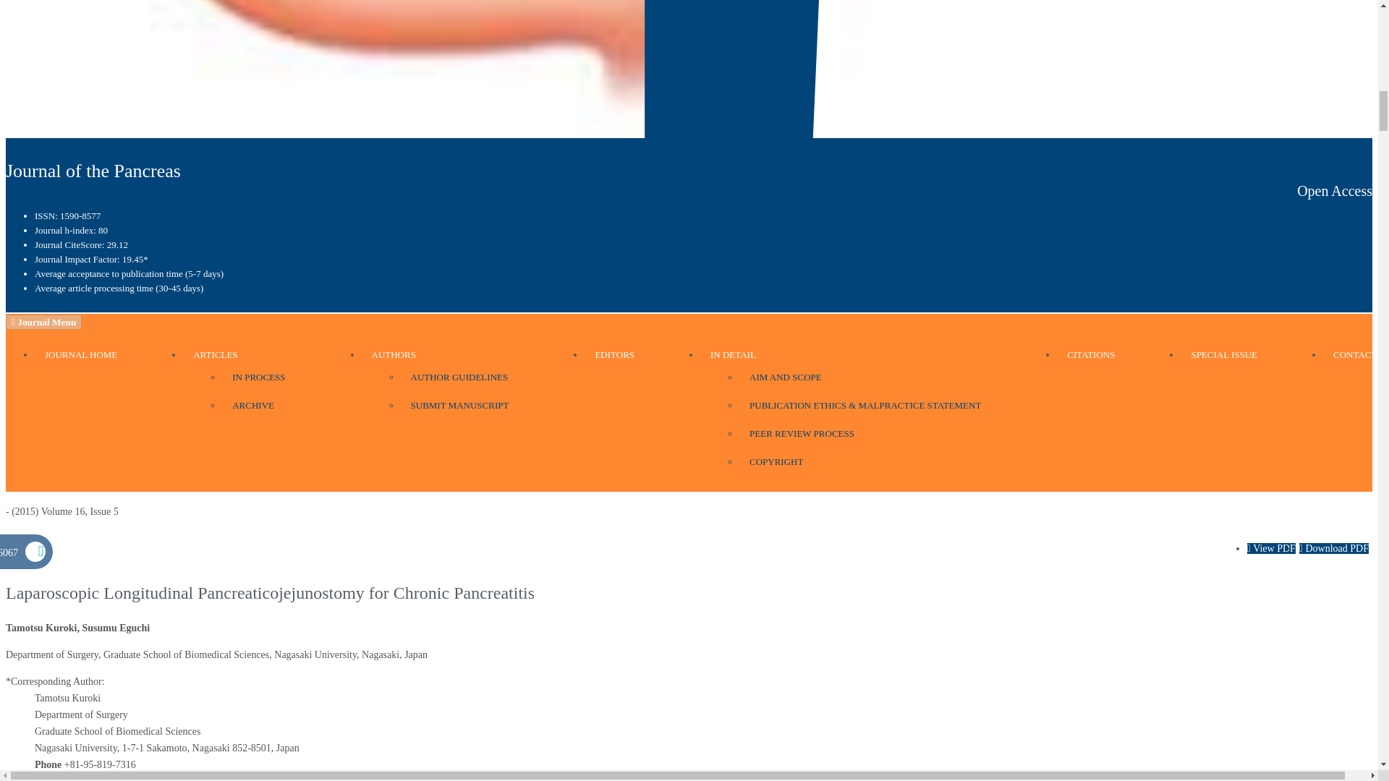  What do you see at coordinates (252, 406) in the screenshot?
I see `Click here` at bounding box center [252, 406].